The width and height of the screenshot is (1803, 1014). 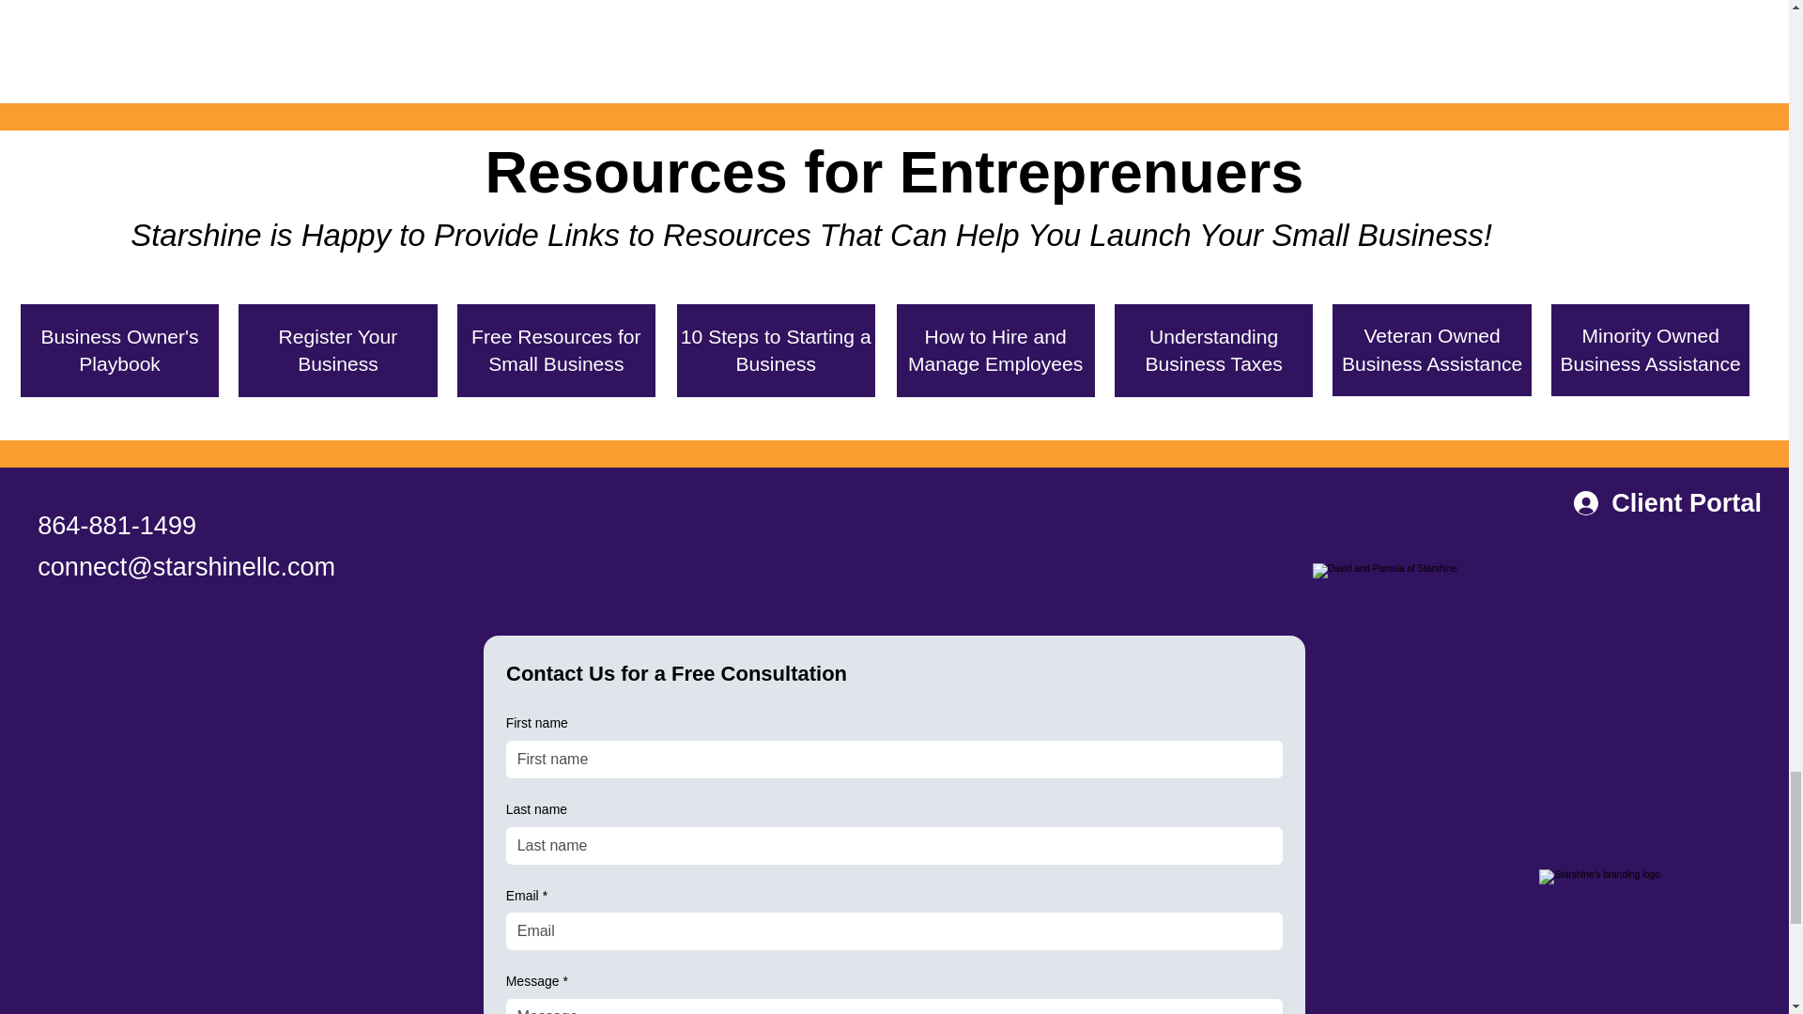 I want to click on Minority Owned Business Assistance, so click(x=1649, y=350).